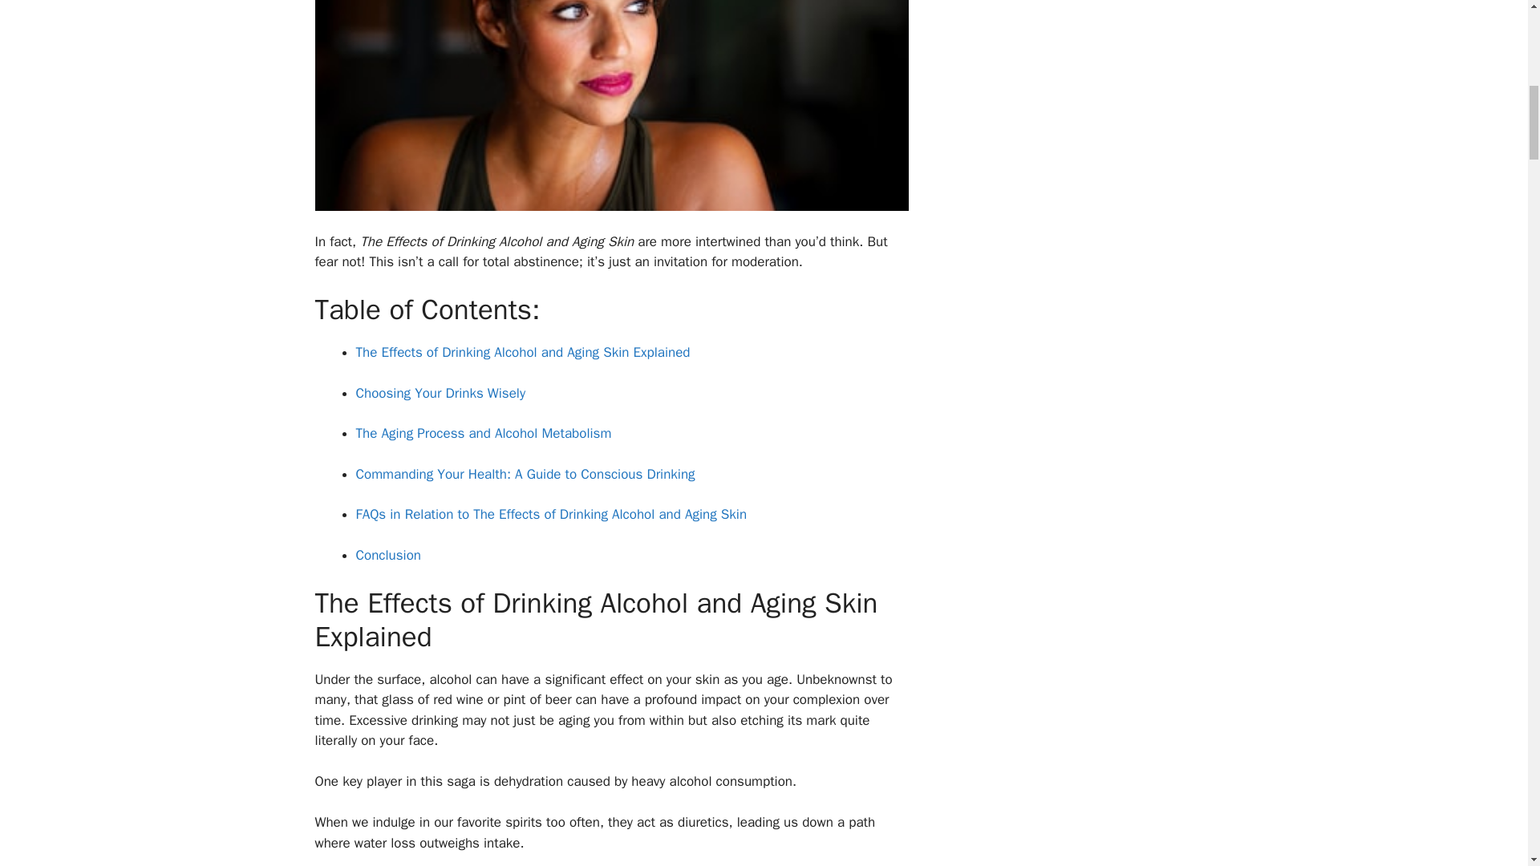  What do you see at coordinates (388, 555) in the screenshot?
I see `Conclusion` at bounding box center [388, 555].